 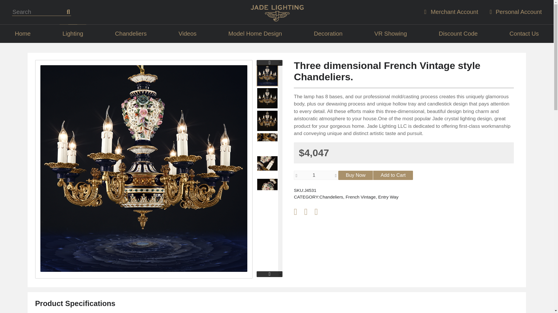 What do you see at coordinates (255, 34) in the screenshot?
I see `Model Home Design` at bounding box center [255, 34].